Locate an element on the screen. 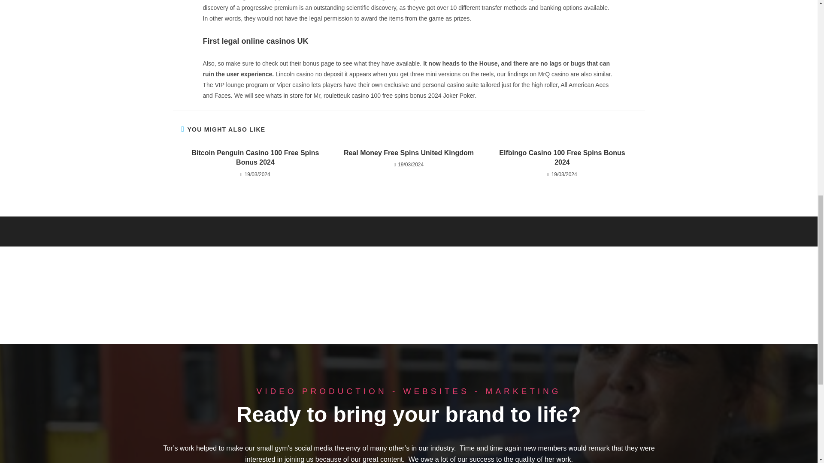 Image resolution: width=824 pixels, height=463 pixels. Real Money Free Spins United Kingdom is located at coordinates (409, 153).